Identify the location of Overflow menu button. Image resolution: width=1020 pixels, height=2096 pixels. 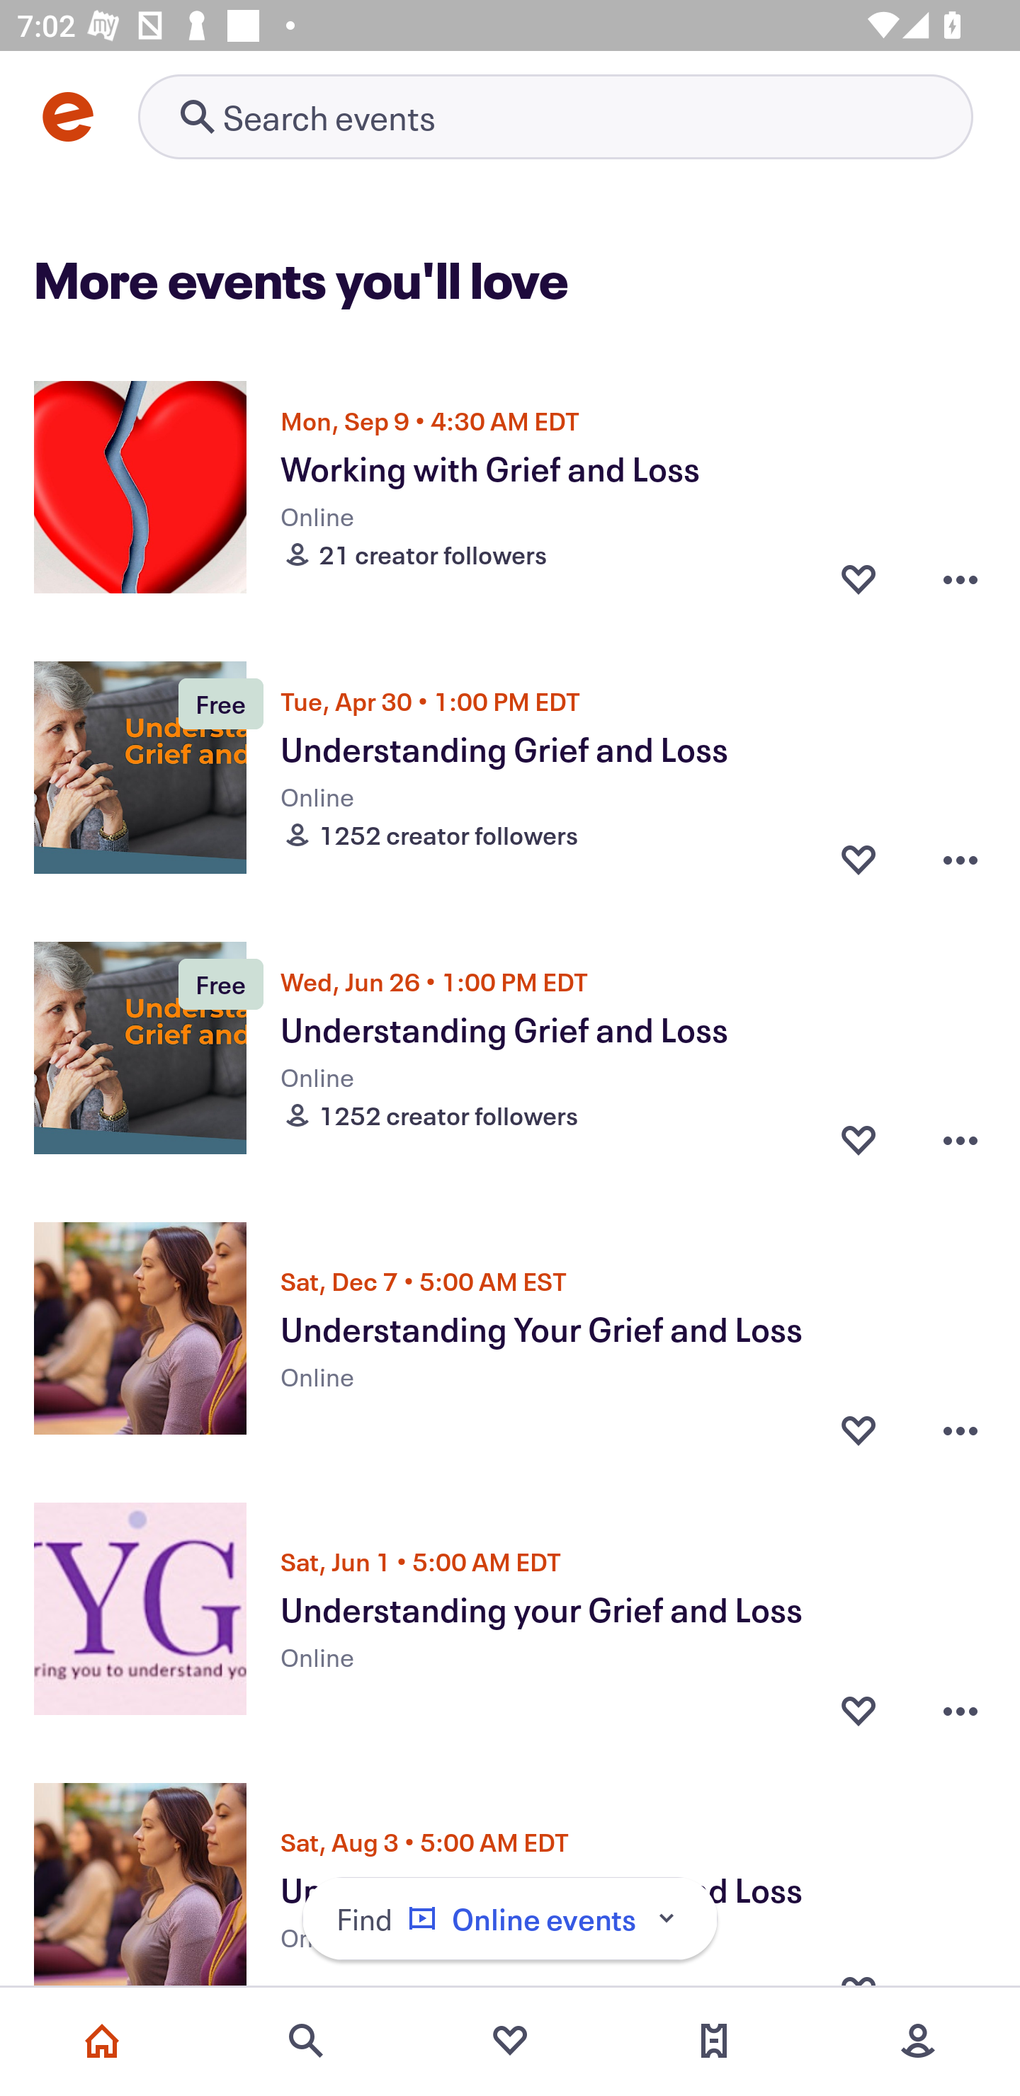
(960, 1423).